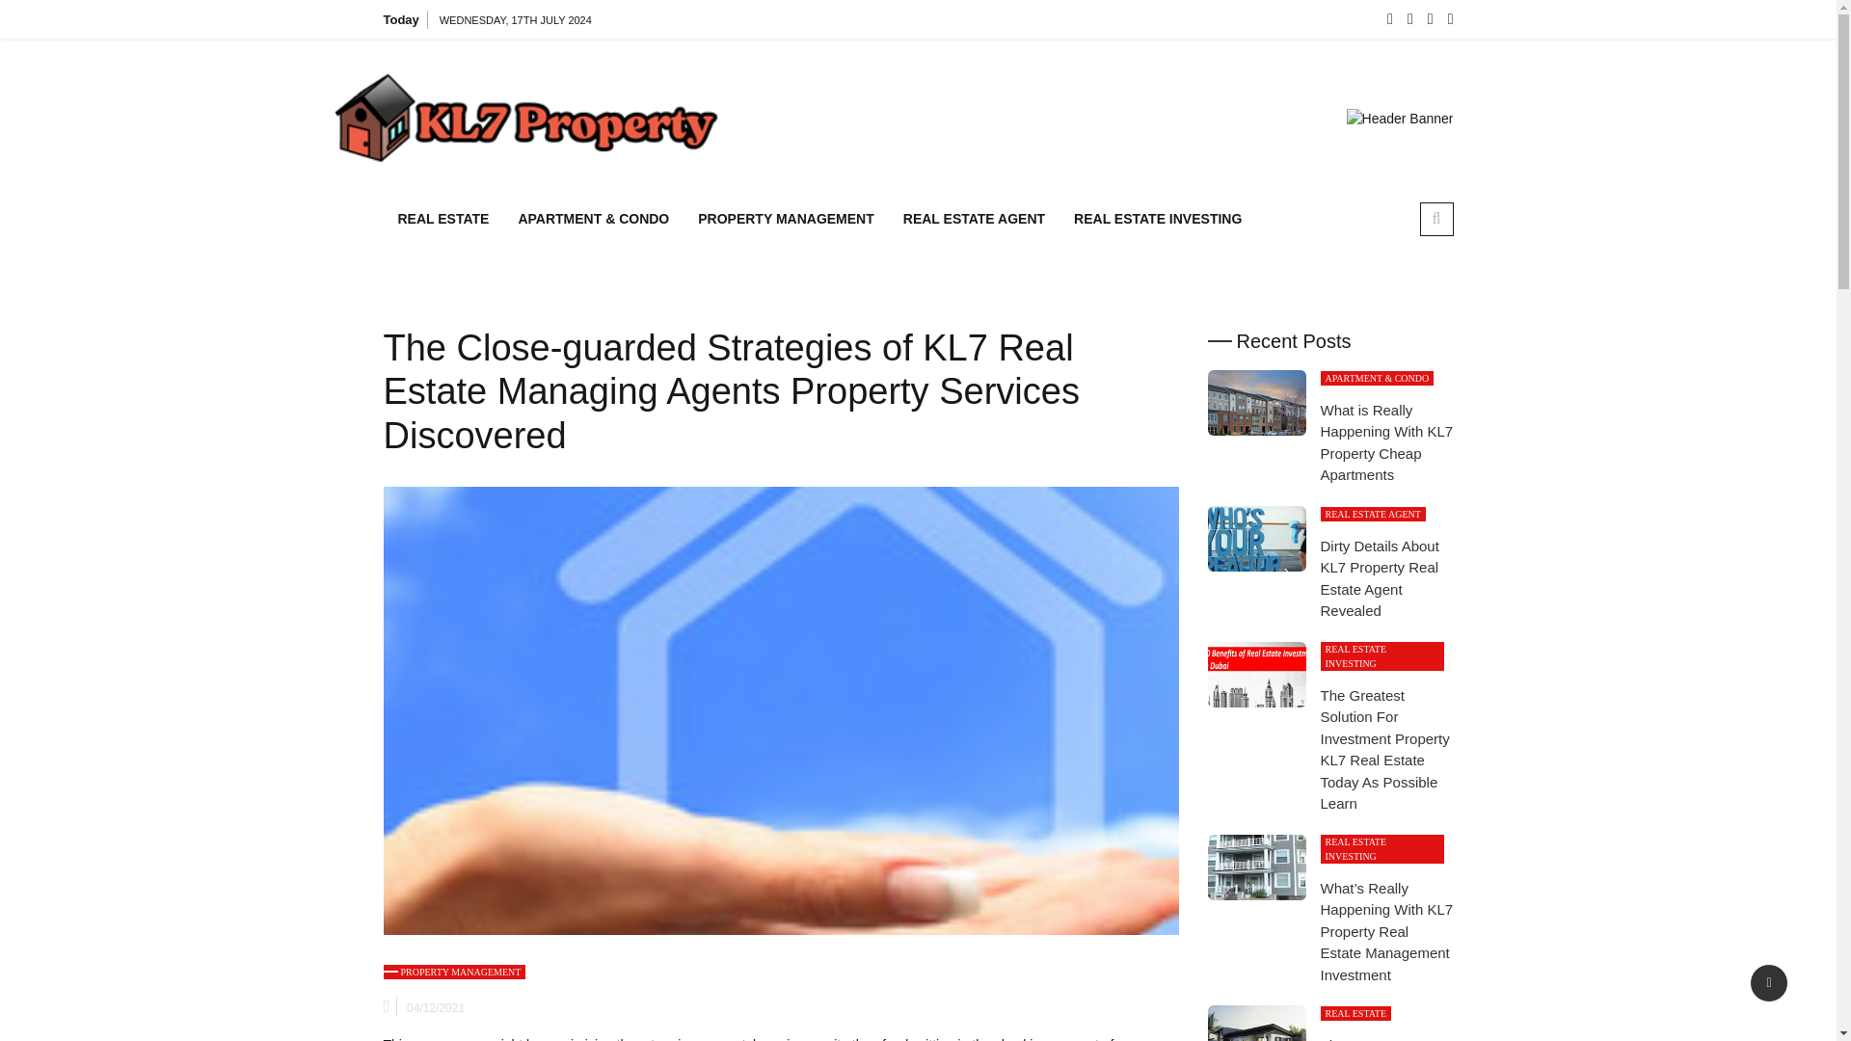 Image resolution: width=1851 pixels, height=1041 pixels. I want to click on Dirty Details About KL7 Property Real Estate Agent Revealed, so click(1255, 538).